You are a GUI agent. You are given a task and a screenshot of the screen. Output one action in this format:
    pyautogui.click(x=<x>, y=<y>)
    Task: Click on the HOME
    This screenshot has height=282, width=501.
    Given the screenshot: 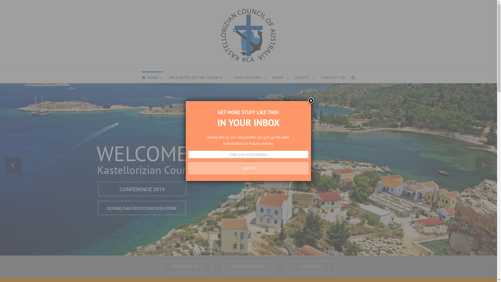 What is the action you would take?
    pyautogui.click(x=152, y=77)
    